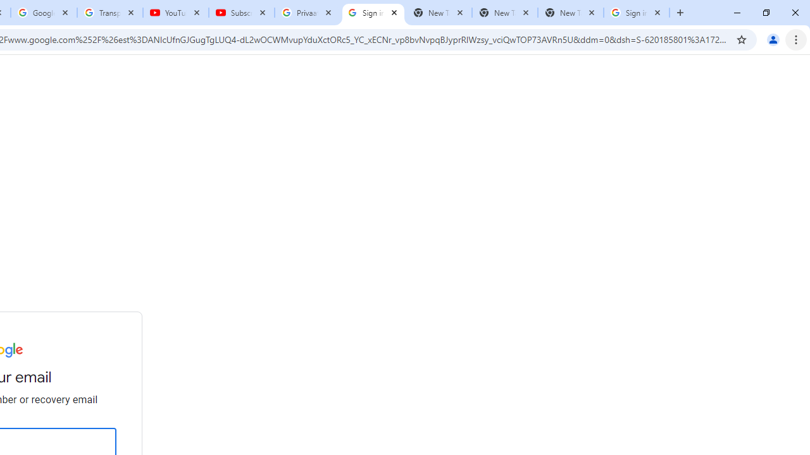 The width and height of the screenshot is (810, 455). Describe the element at coordinates (242, 13) in the screenshot. I see `Subscriptions - YouTube` at that location.